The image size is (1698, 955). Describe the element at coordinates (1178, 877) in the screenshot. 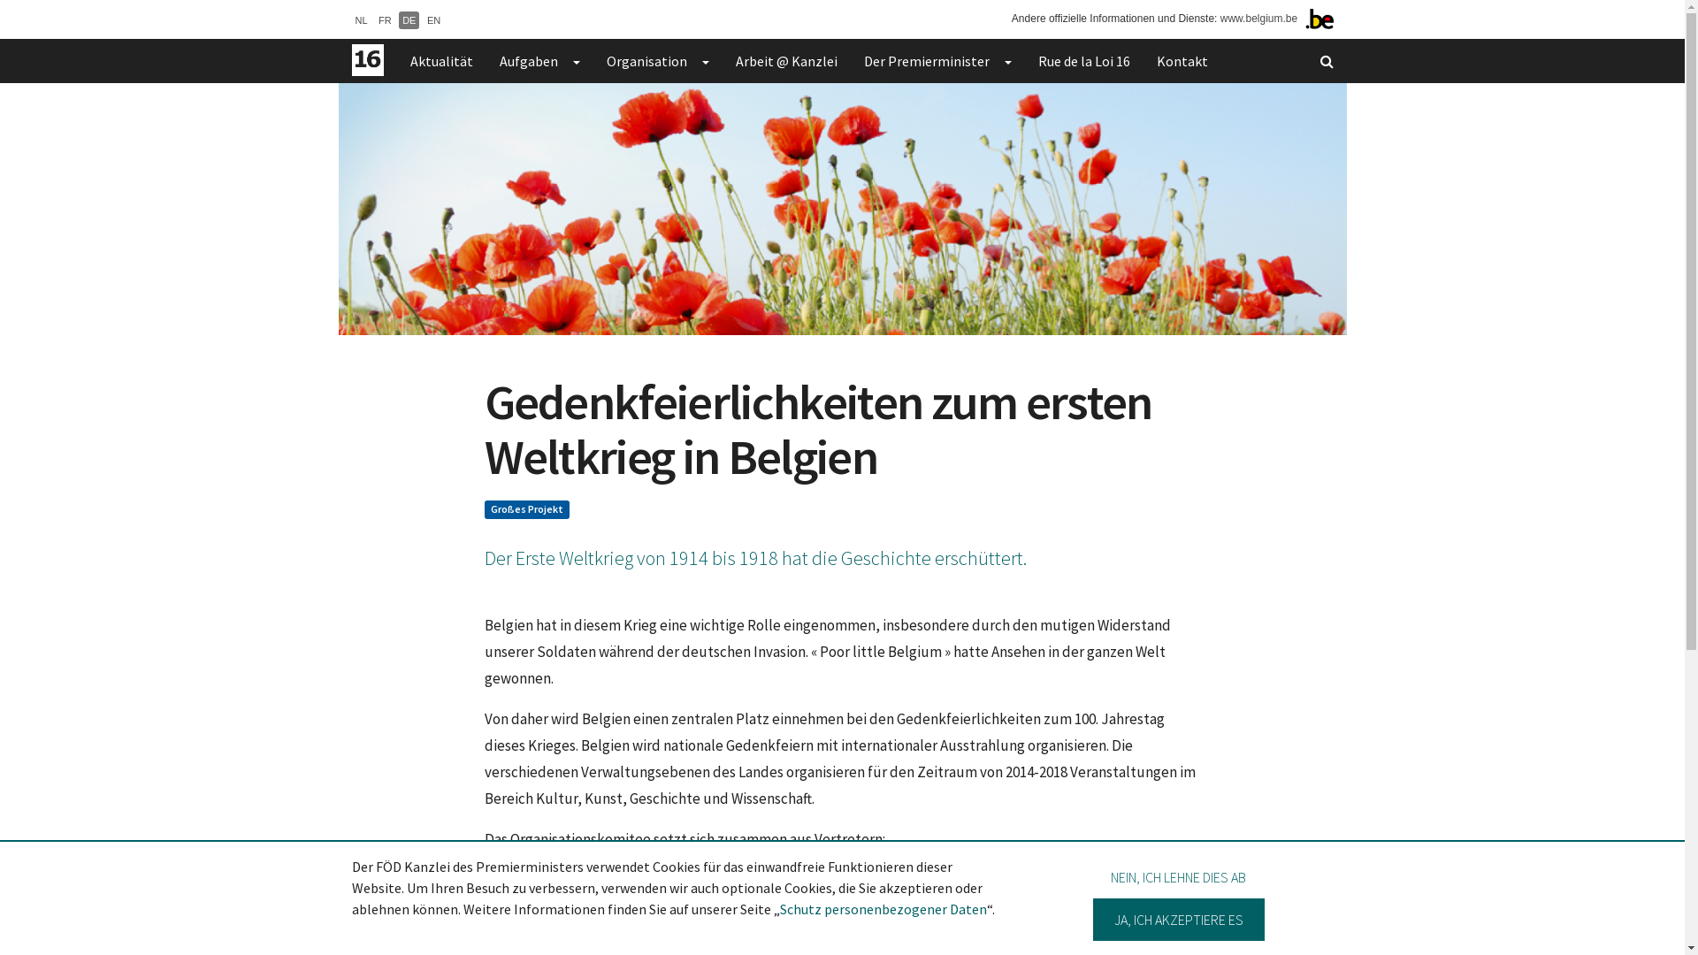

I see `NEIN, ICH LEHNE DIES AB` at that location.